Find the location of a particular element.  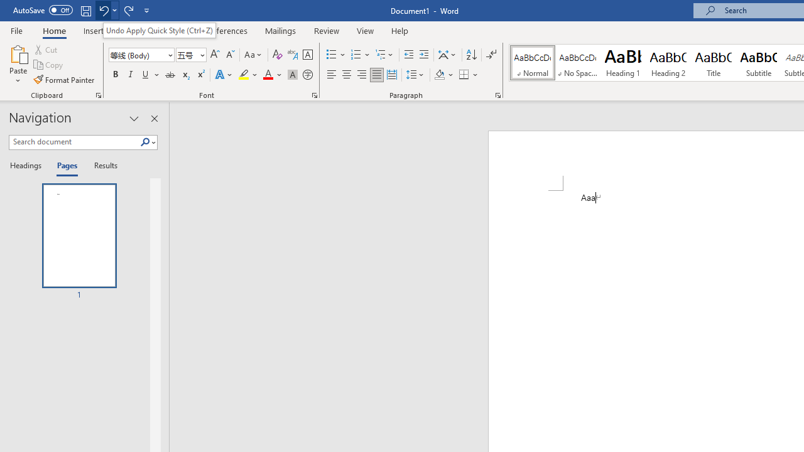

Heading 1 is located at coordinates (623, 63).